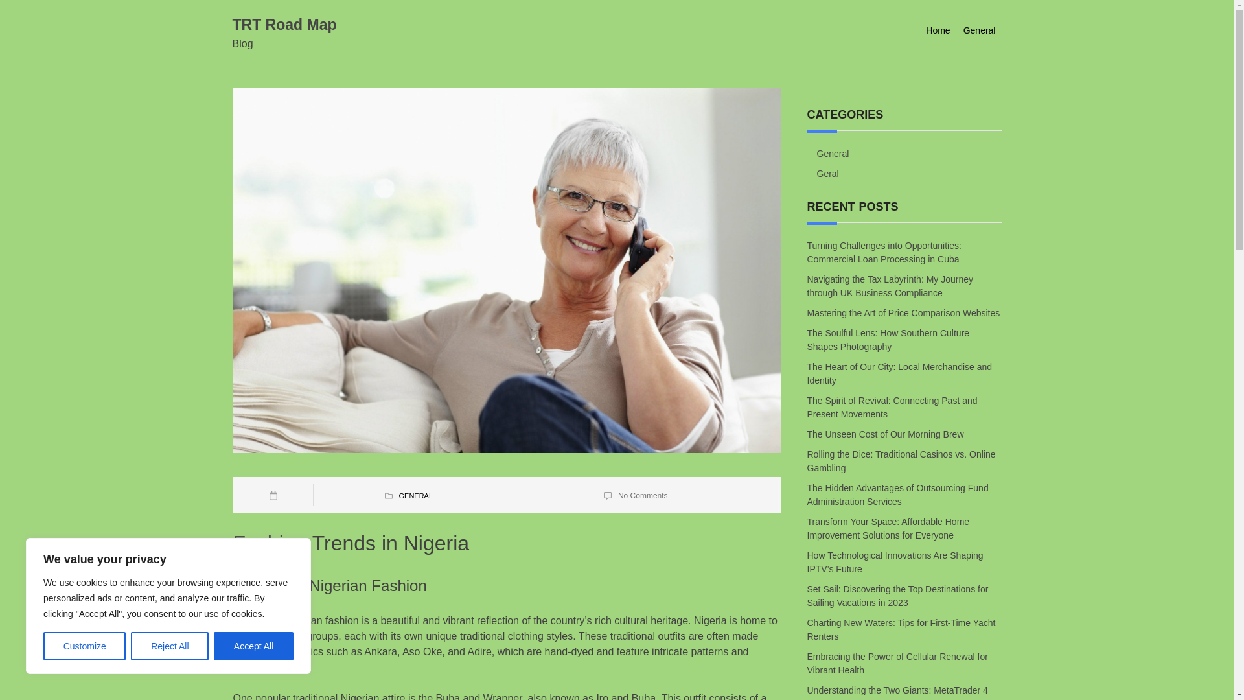 This screenshot has width=1244, height=700. Describe the element at coordinates (833, 153) in the screenshot. I see `General` at that location.